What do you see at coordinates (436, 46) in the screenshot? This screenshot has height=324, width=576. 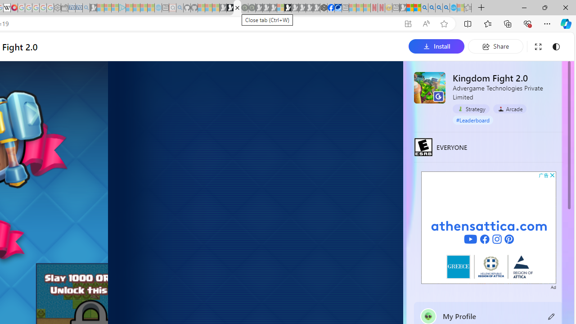 I see `Install` at bounding box center [436, 46].